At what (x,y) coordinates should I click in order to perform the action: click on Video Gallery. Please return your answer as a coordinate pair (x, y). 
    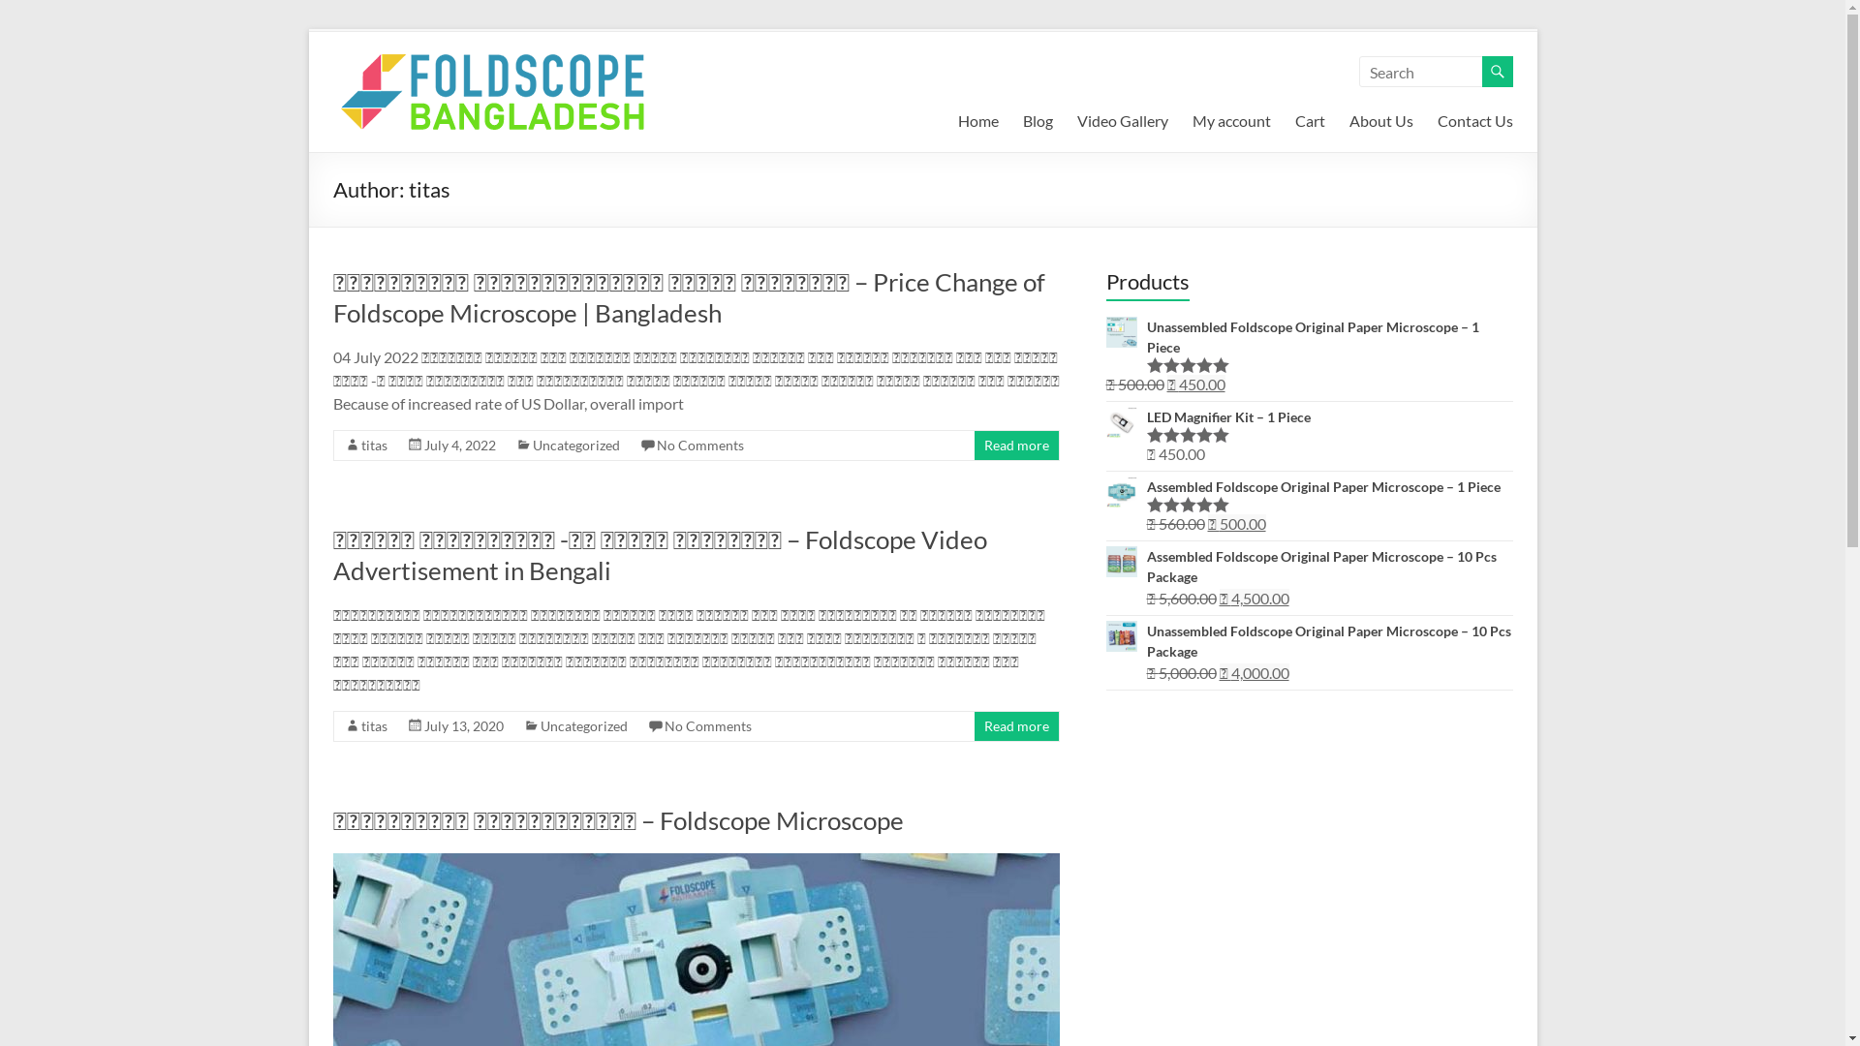
    Looking at the image, I should click on (1123, 121).